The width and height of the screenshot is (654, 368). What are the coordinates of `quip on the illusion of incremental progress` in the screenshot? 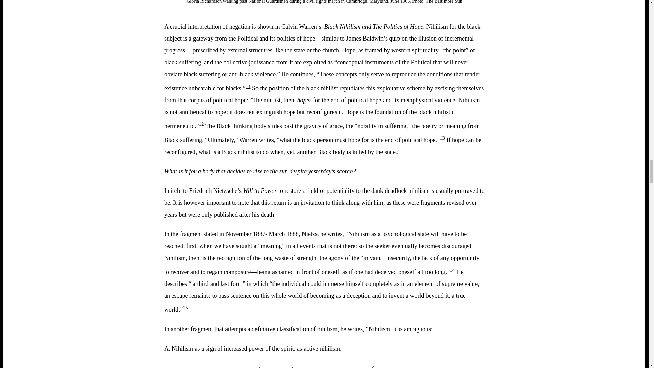 It's located at (319, 44).